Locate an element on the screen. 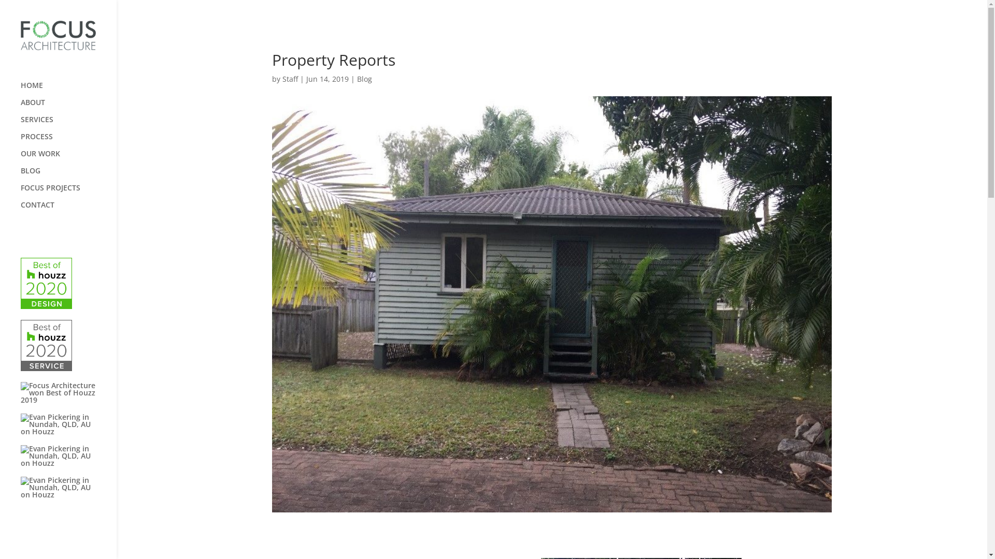 The image size is (995, 559). OUR WORK is located at coordinates (68, 158).